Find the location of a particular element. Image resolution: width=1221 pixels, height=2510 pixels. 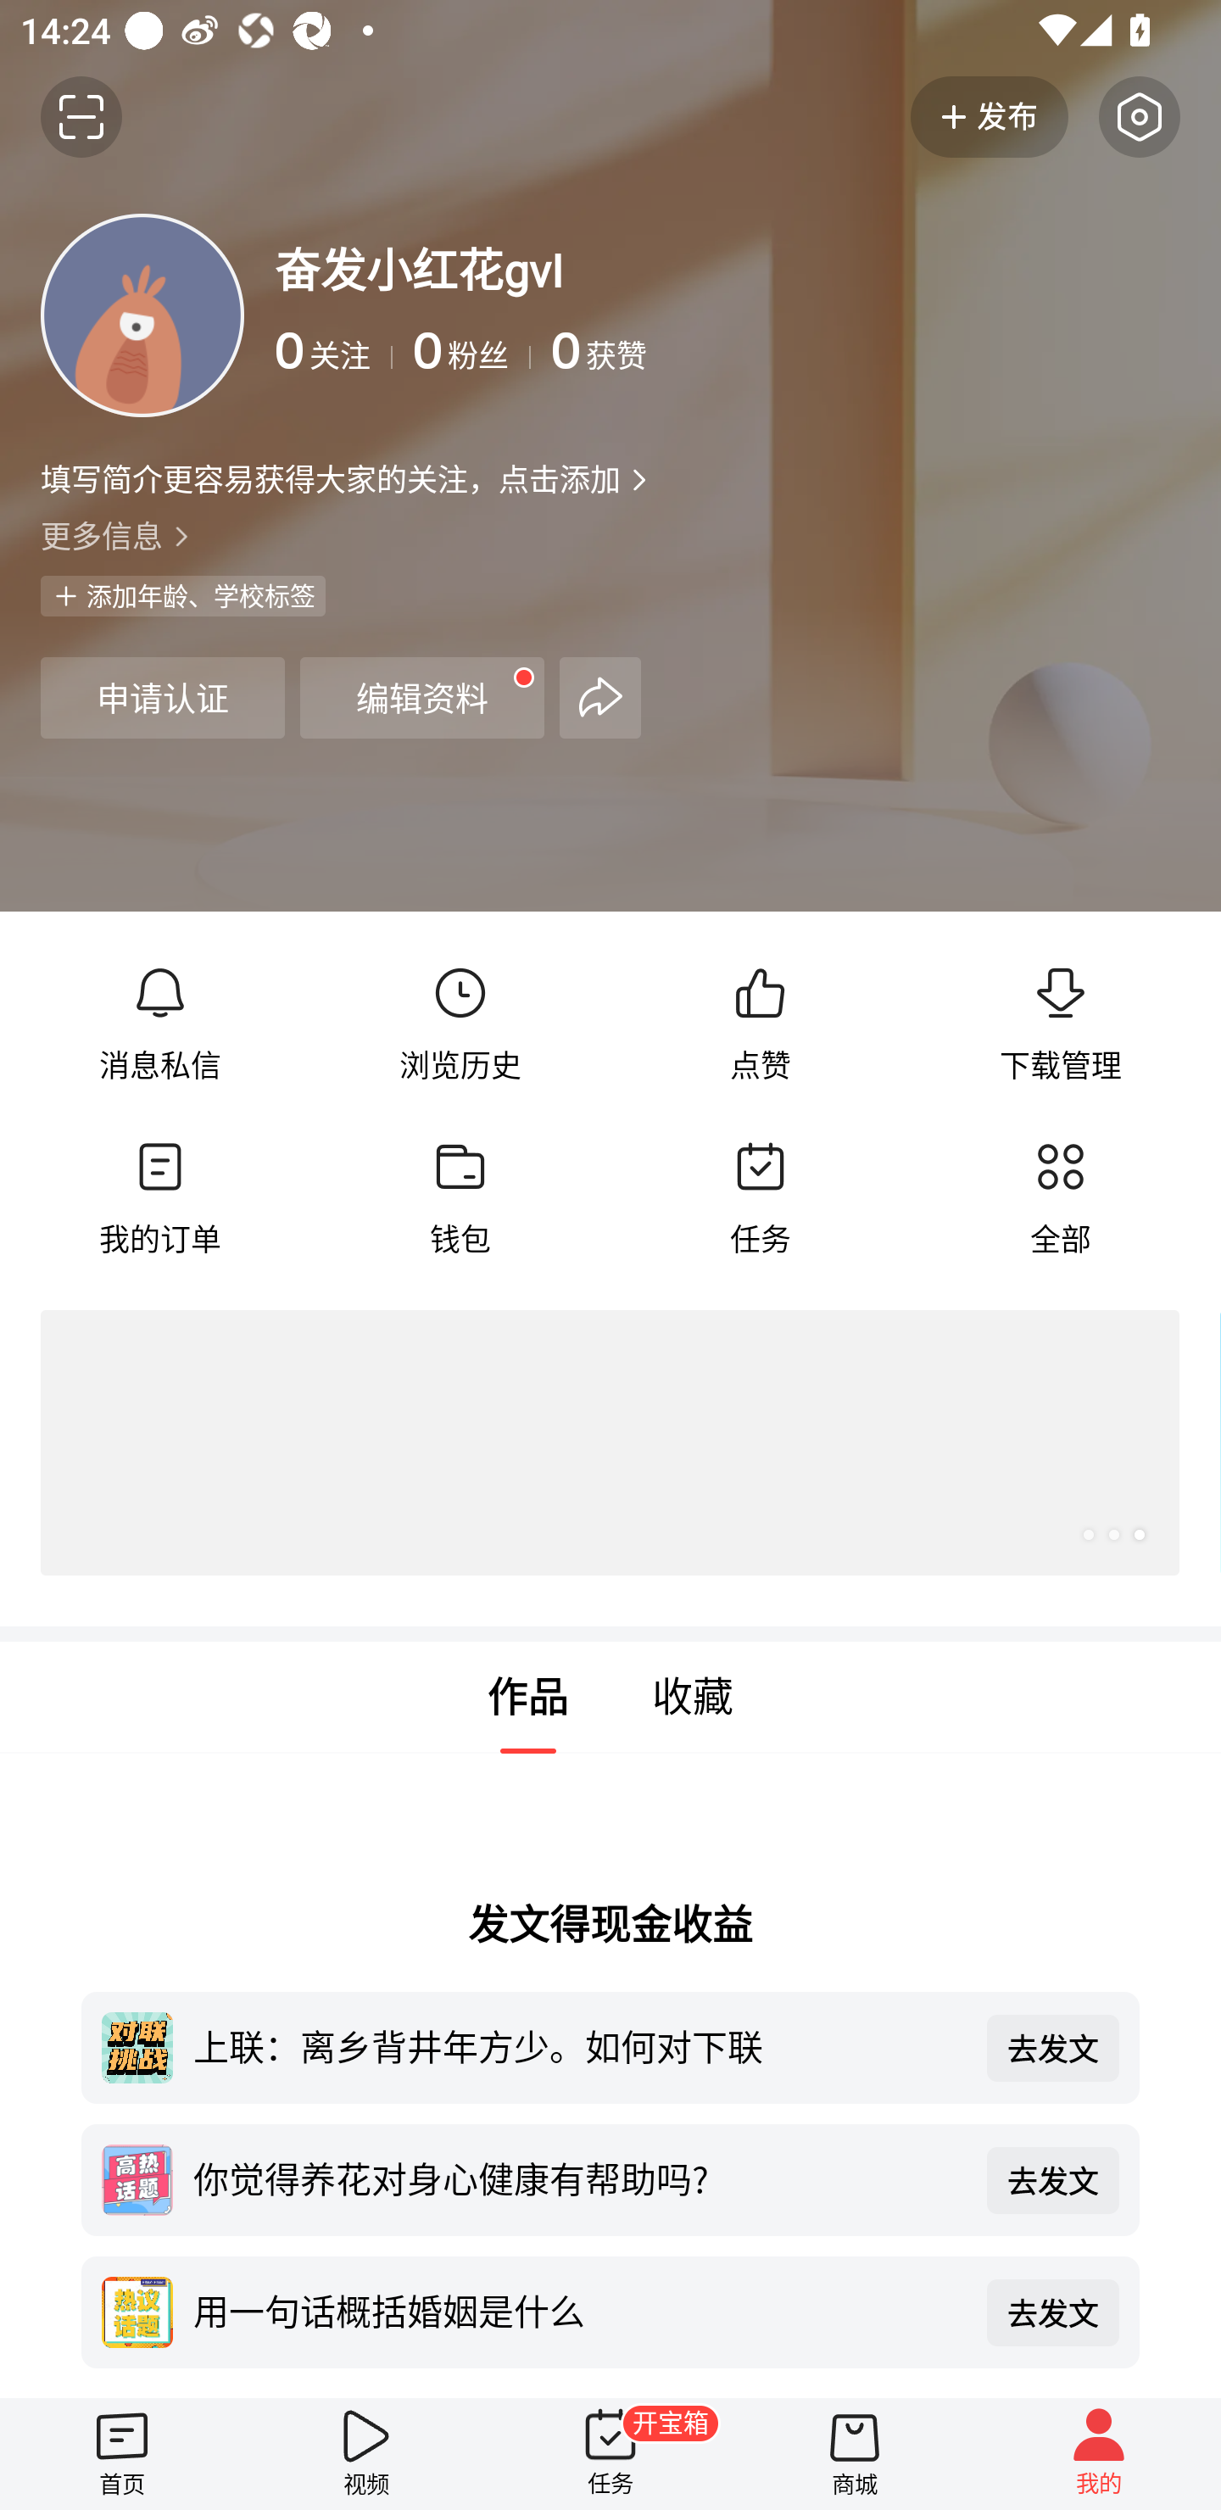

我的订单 is located at coordinates (160, 1198).